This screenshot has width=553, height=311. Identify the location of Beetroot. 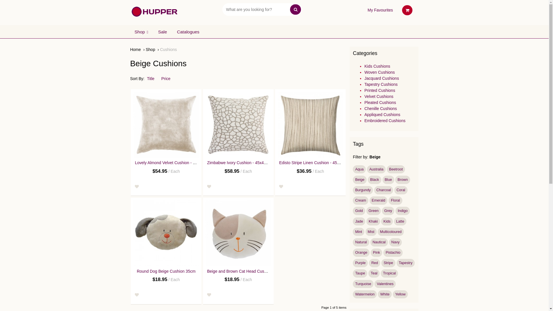
(396, 169).